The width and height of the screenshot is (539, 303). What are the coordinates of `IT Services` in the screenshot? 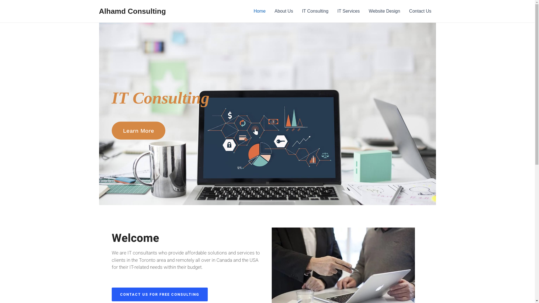 It's located at (349, 11).